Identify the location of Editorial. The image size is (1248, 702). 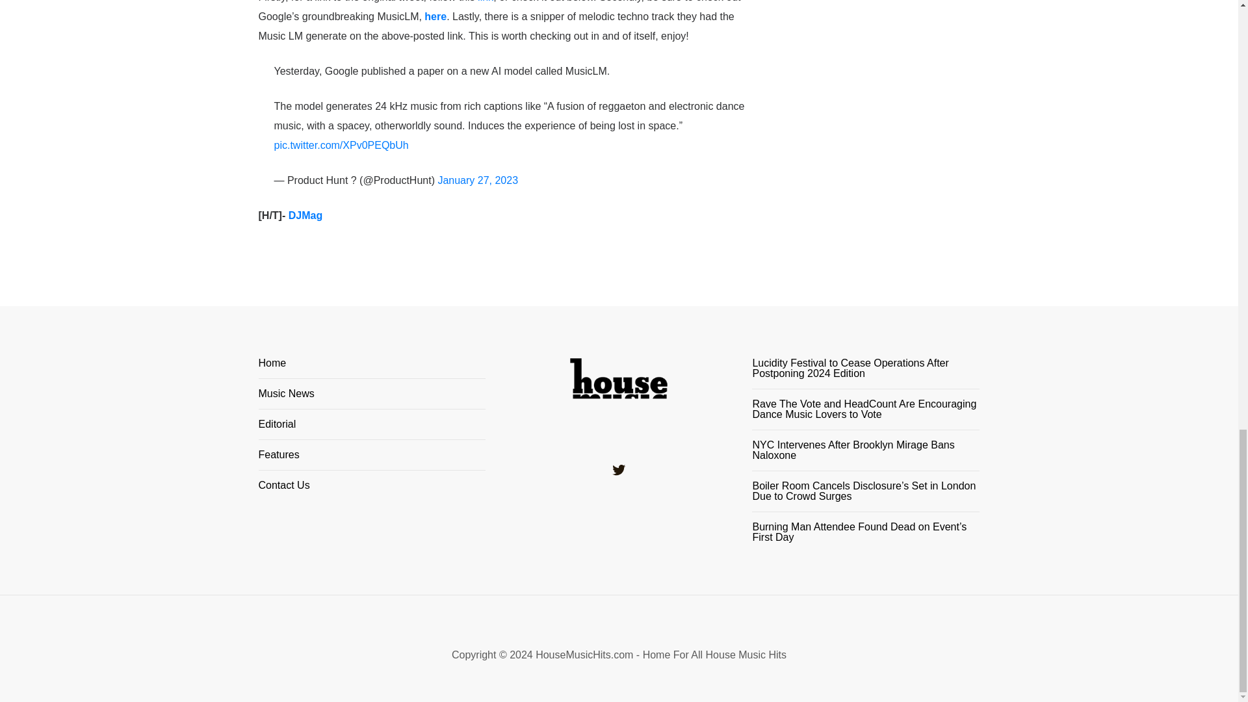
(372, 429).